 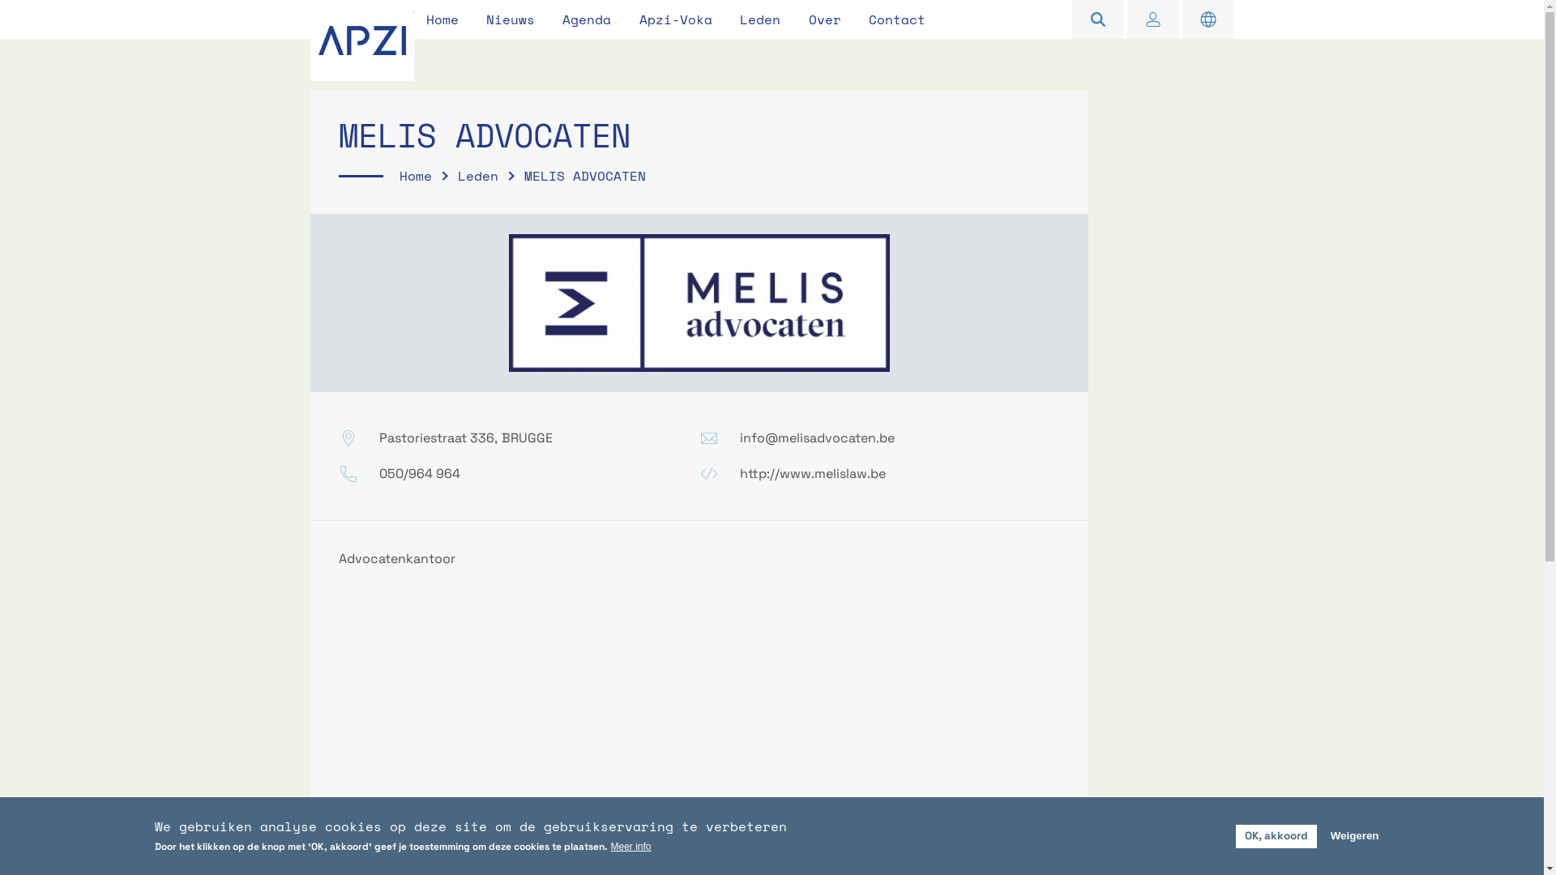 I want to click on Weigeren, so click(x=1355, y=836).